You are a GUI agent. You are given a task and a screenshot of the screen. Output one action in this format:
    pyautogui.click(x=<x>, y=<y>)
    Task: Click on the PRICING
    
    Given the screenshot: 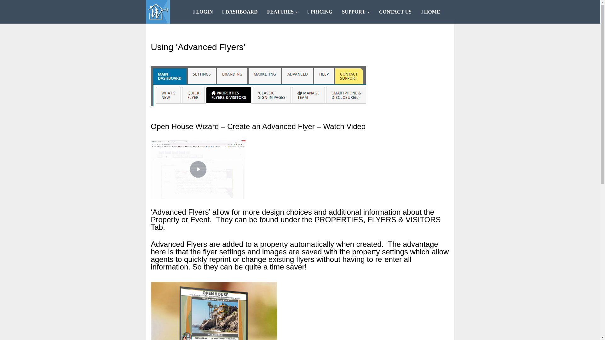 What is the action you would take?
    pyautogui.click(x=320, y=12)
    